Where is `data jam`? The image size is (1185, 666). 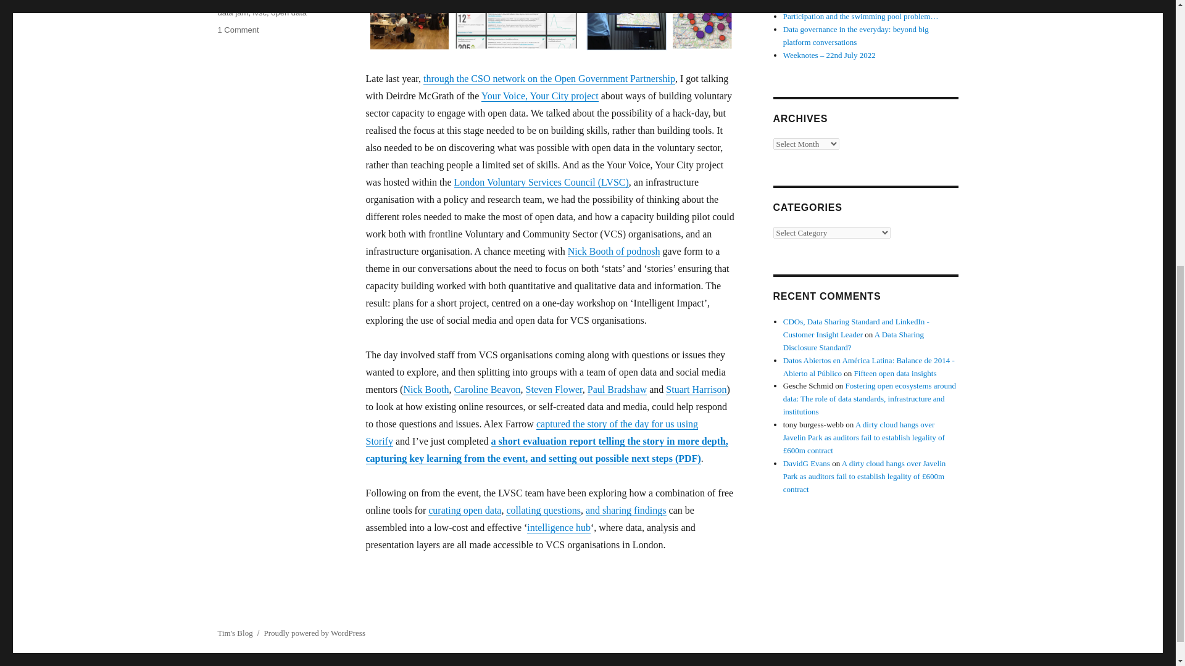
data jam is located at coordinates (232, 12).